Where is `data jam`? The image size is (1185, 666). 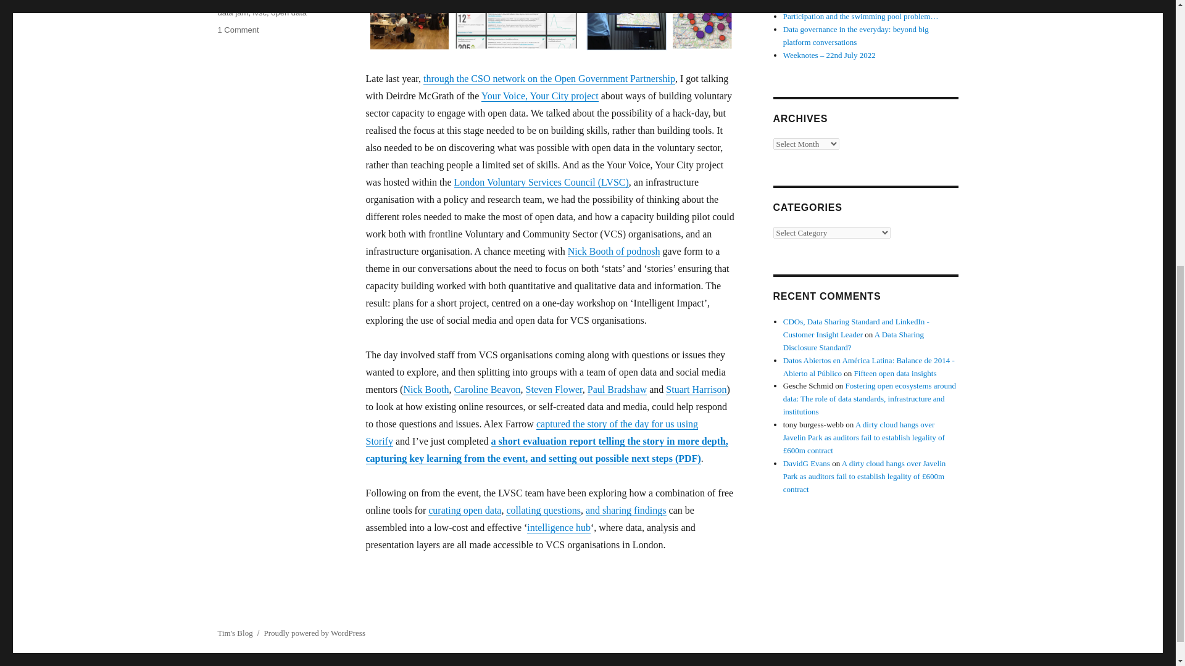
data jam is located at coordinates (232, 12).